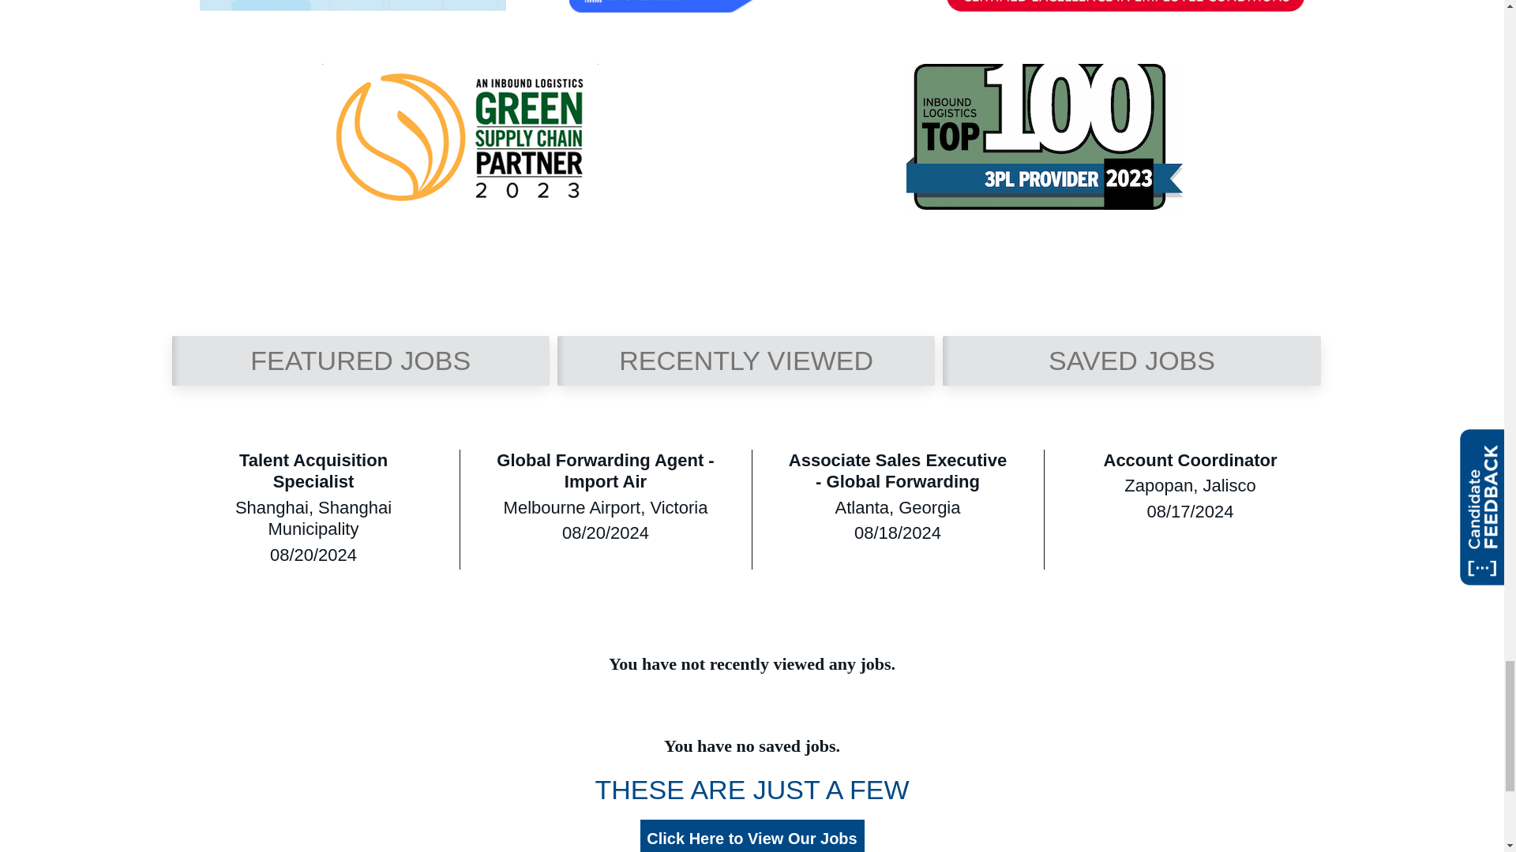 The width and height of the screenshot is (1516, 852). I want to click on SAVED JOBS, so click(1131, 361).